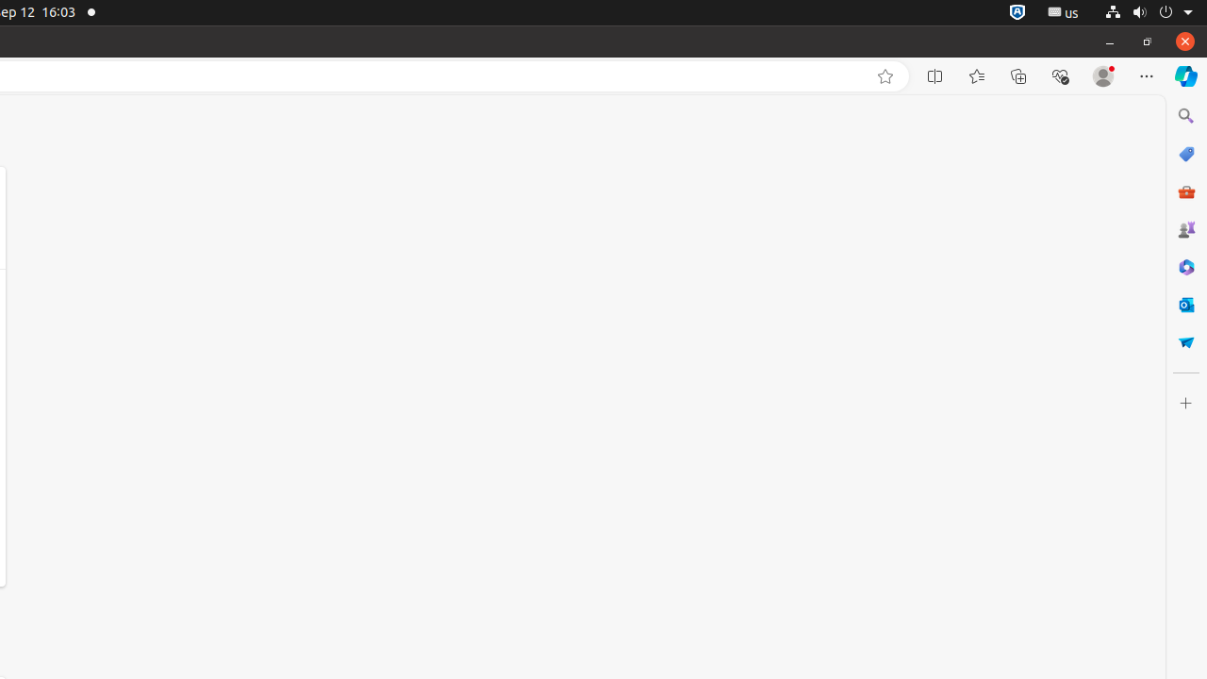 This screenshot has height=679, width=1207. Describe the element at coordinates (1149, 13) in the screenshot. I see `System` at that location.